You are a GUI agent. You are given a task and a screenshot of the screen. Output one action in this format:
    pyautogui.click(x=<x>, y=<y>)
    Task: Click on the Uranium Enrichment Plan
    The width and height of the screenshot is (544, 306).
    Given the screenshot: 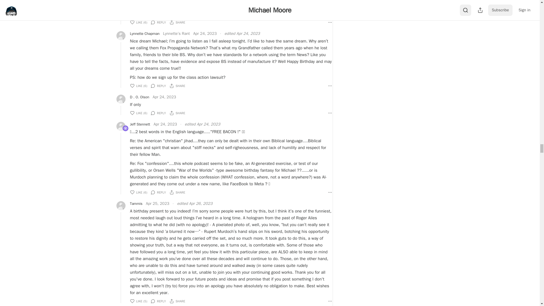 What is the action you would take?
    pyautogui.click(x=125, y=128)
    